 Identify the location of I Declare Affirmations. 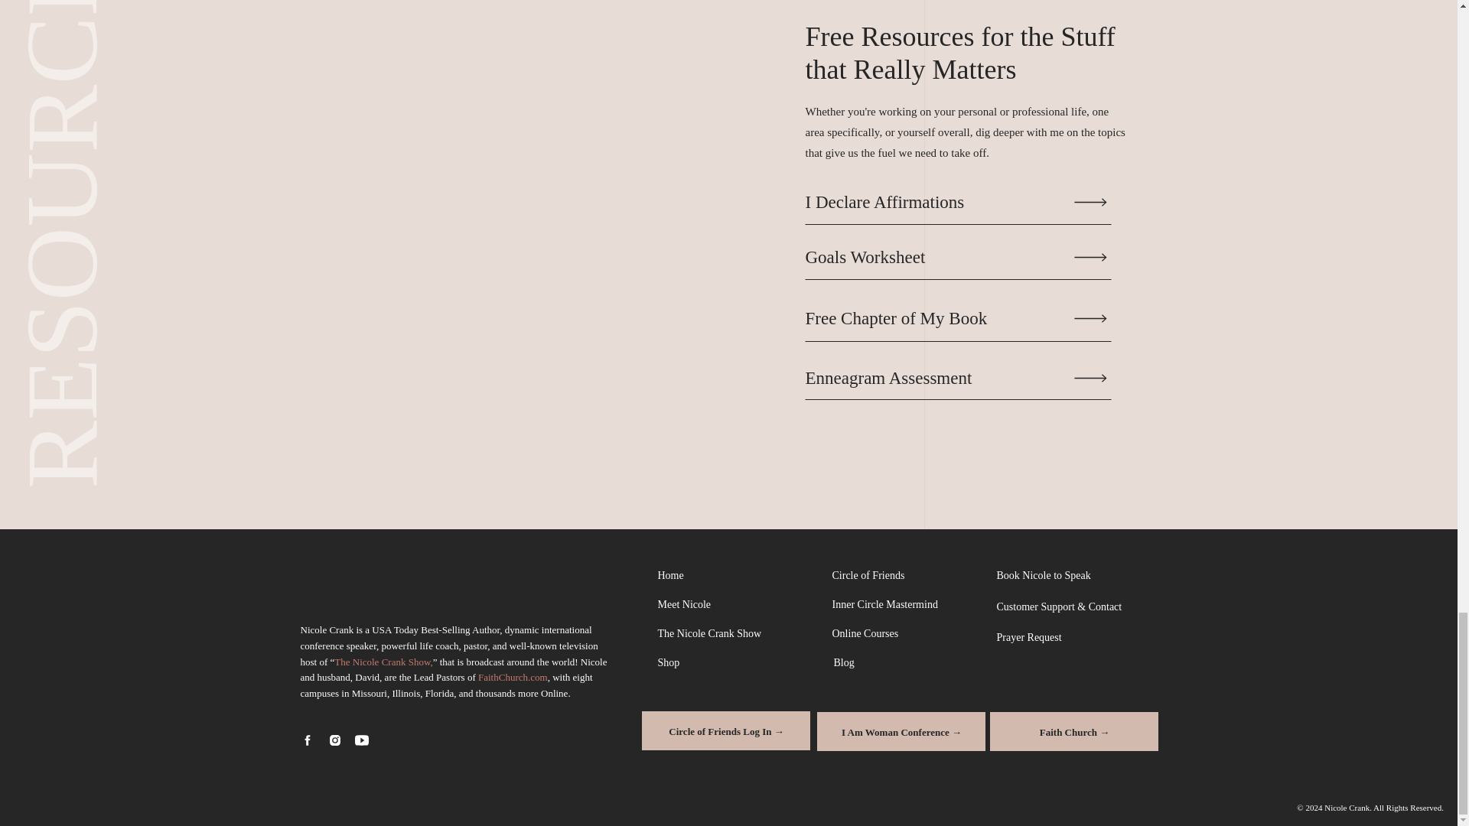
(945, 202).